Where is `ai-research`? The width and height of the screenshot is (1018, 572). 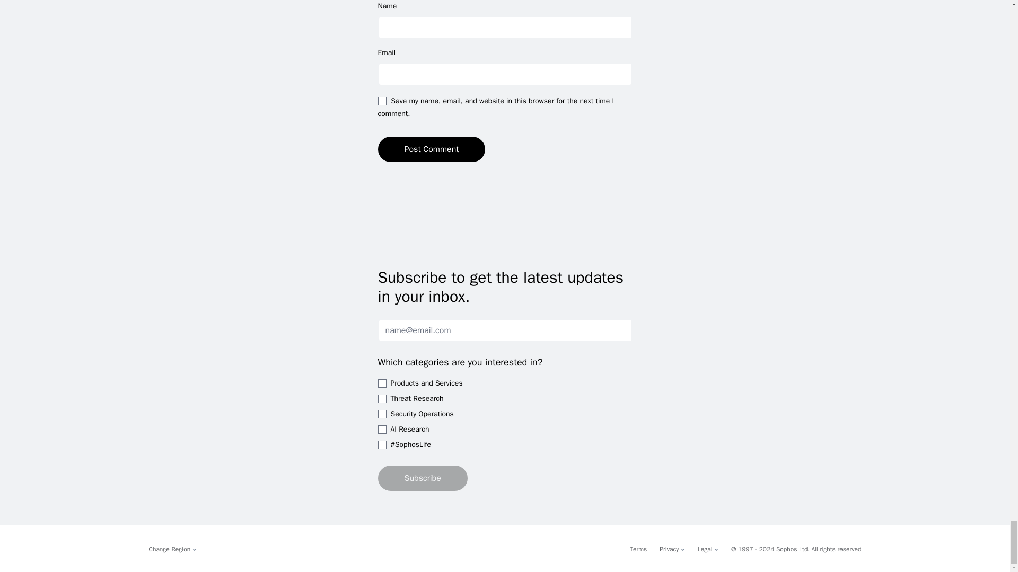
ai-research is located at coordinates (382, 429).